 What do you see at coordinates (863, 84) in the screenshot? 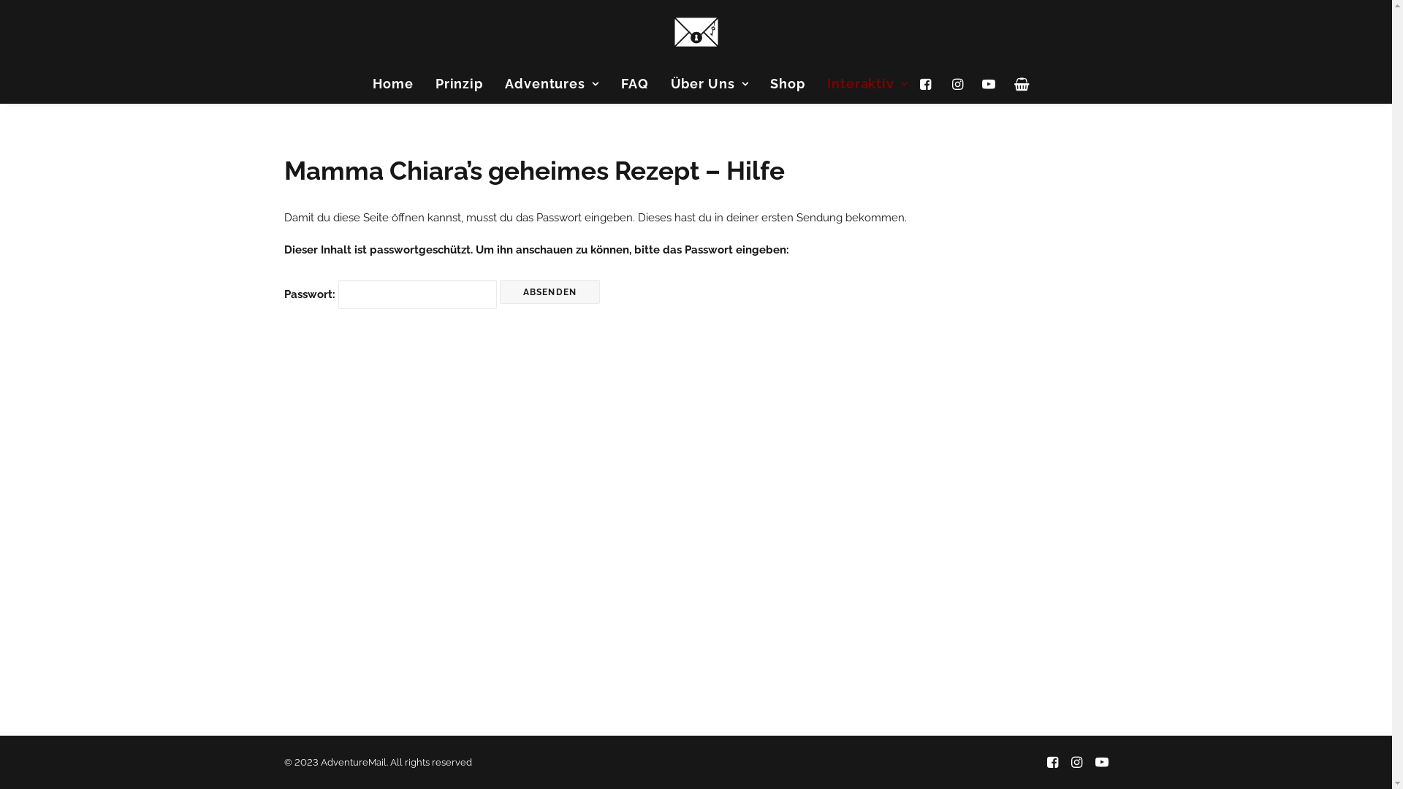
I see `Interaktiv` at bounding box center [863, 84].